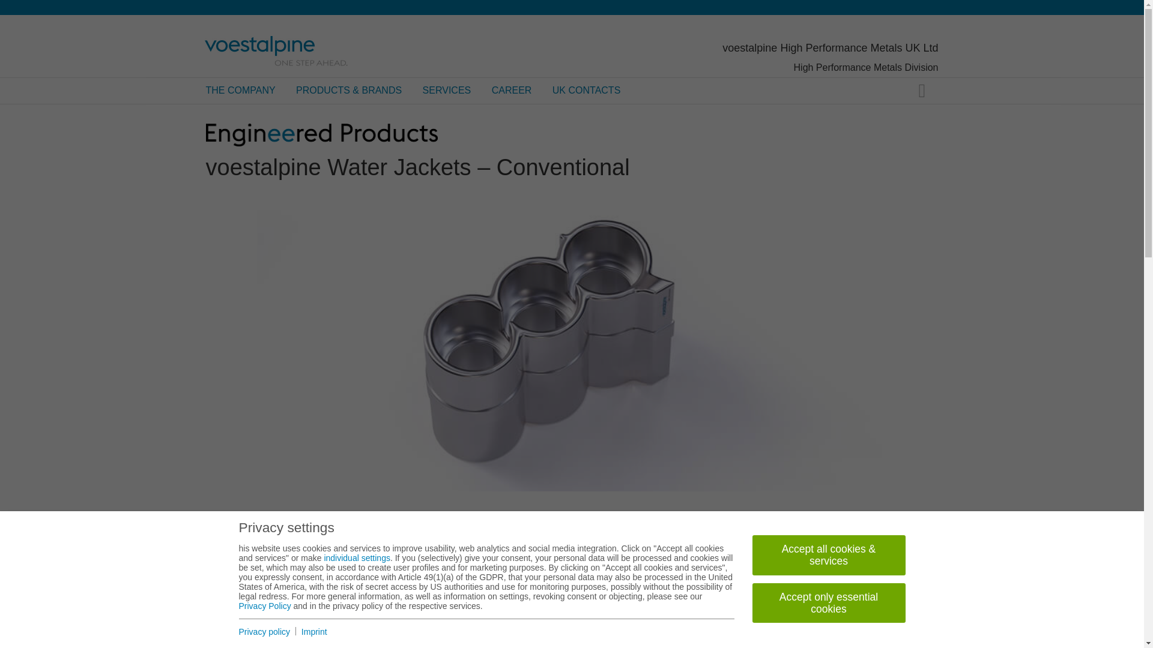 The width and height of the screenshot is (1153, 648). Describe the element at coordinates (512, 90) in the screenshot. I see `CAREER` at that location.